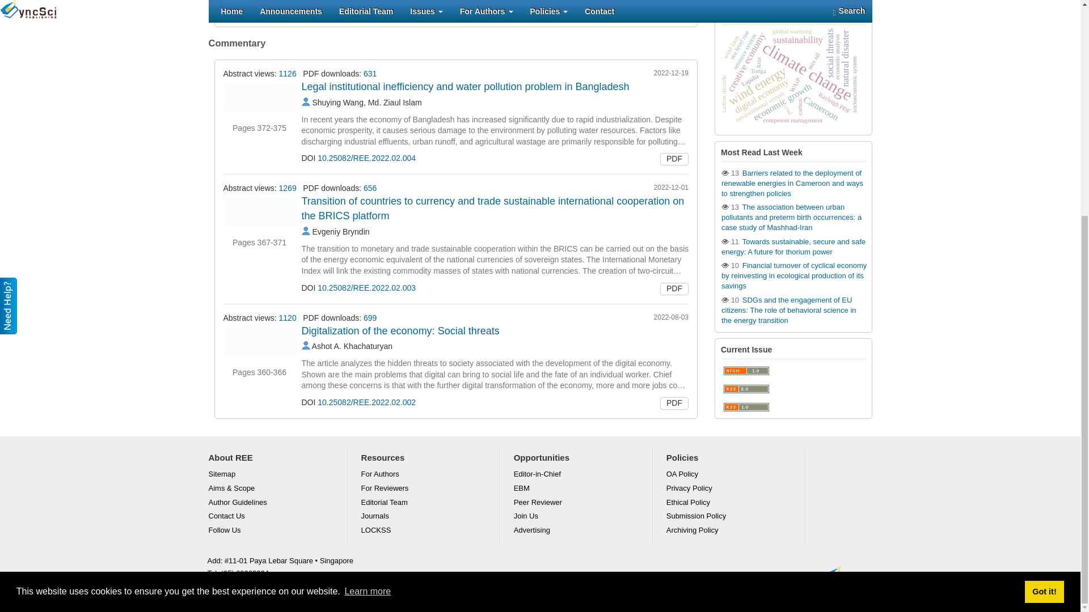  Describe the element at coordinates (376, 529) in the screenshot. I see `Permanent Archive` at that location.